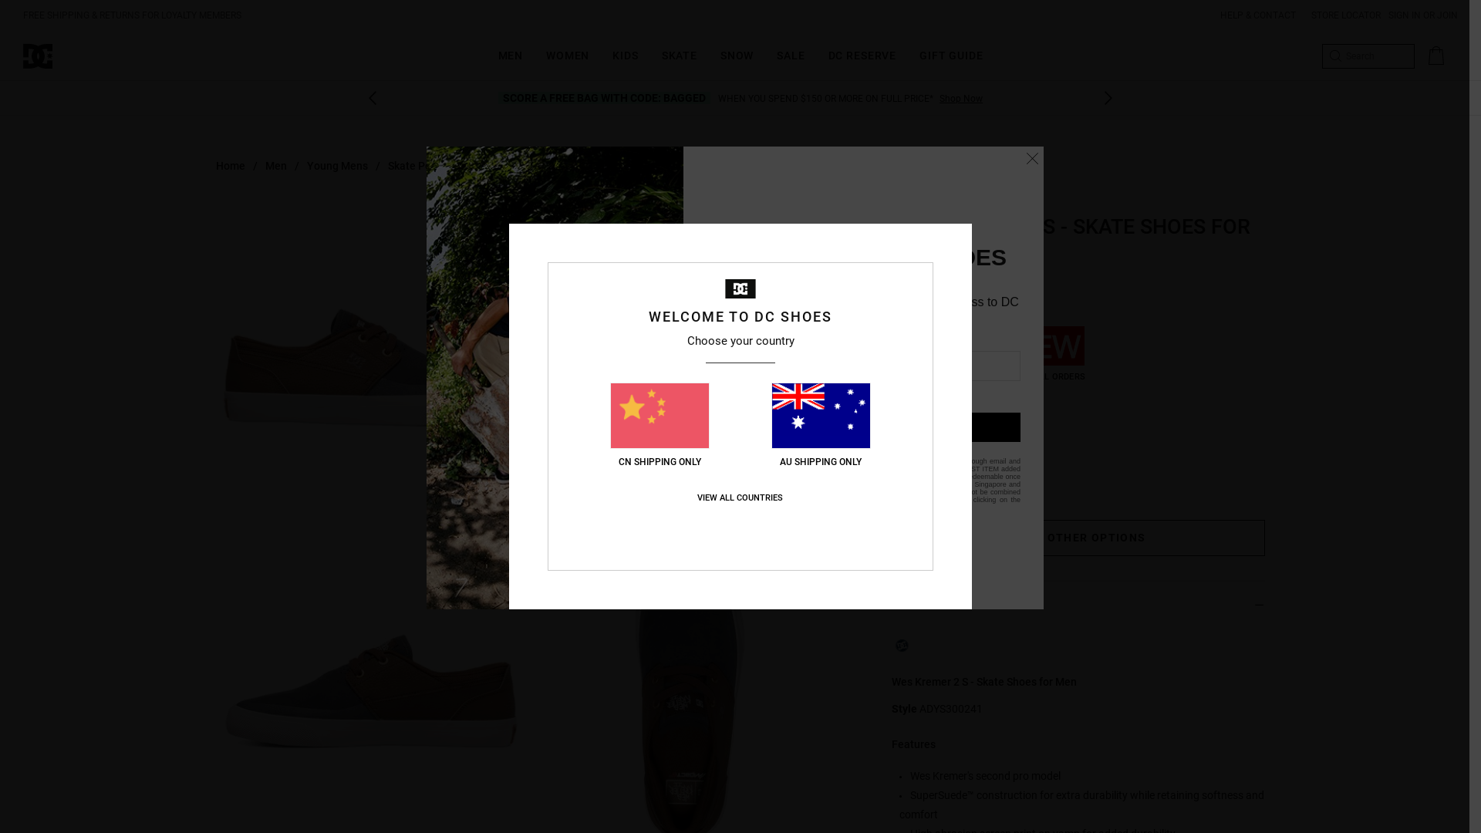 The width and height of the screenshot is (1481, 833). Describe the element at coordinates (951, 50) in the screenshot. I see `GIFT GUIDE` at that location.